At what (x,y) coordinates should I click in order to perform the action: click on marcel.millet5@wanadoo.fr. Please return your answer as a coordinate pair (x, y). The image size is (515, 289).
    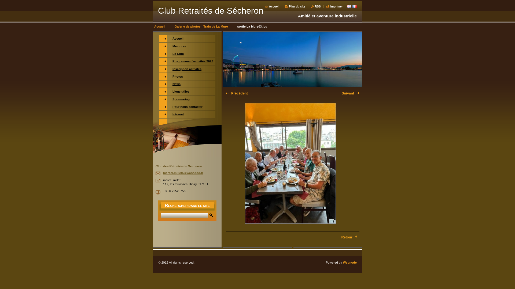
    Looking at the image, I should click on (183, 173).